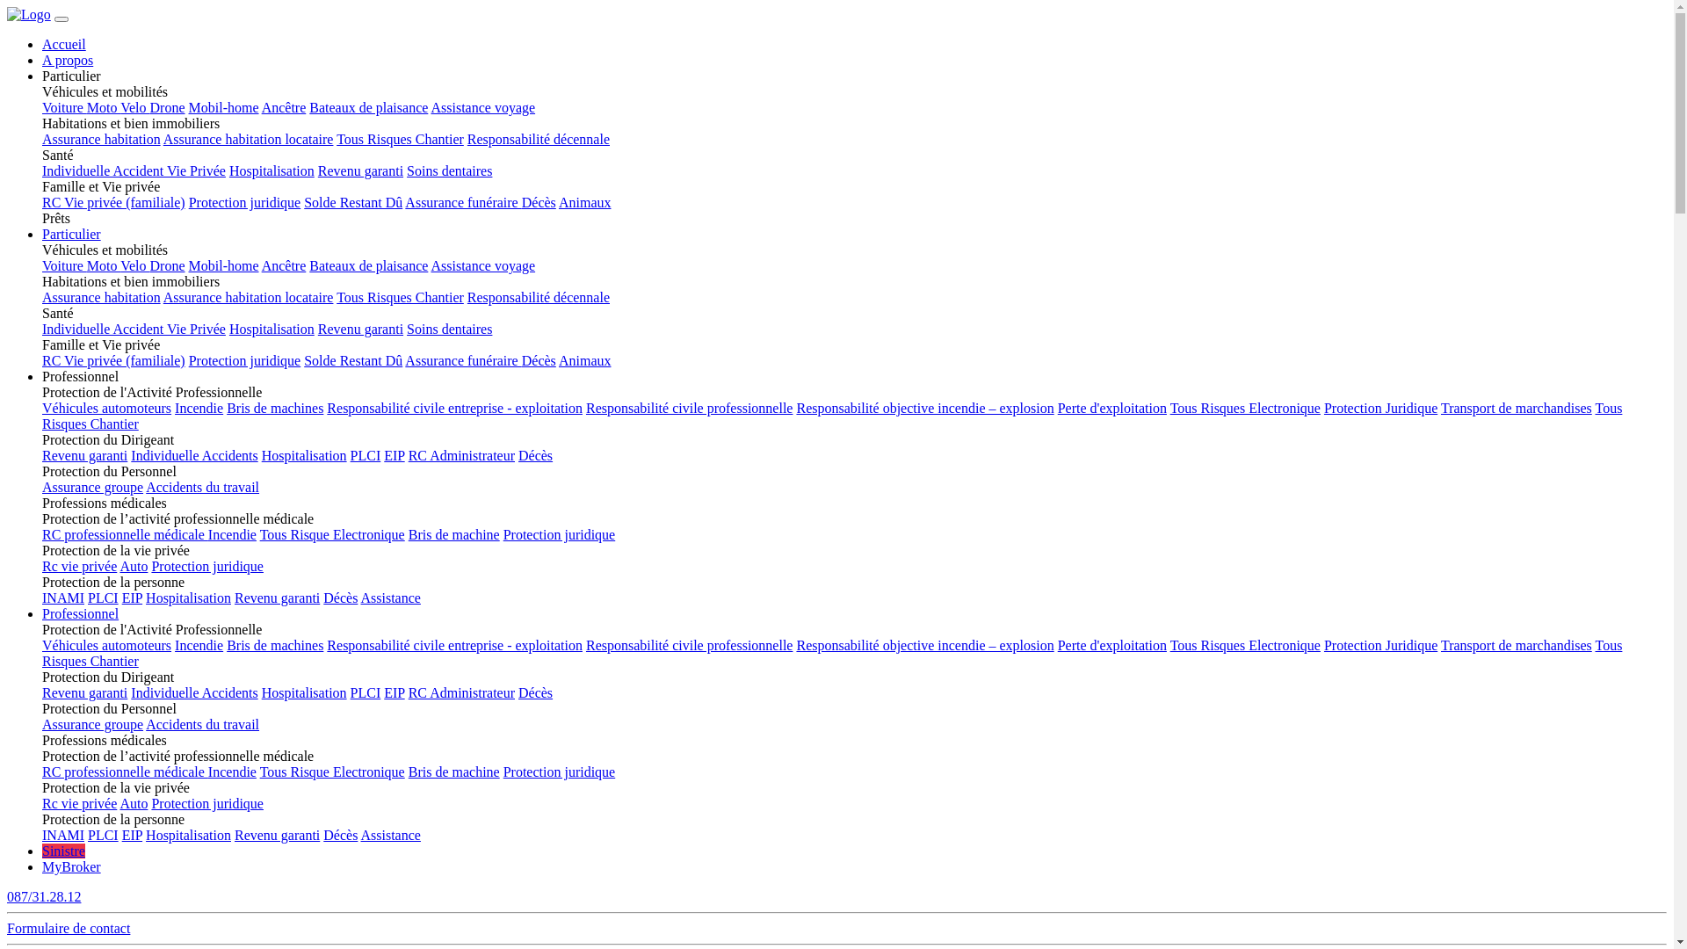 This screenshot has width=1687, height=949. Describe the element at coordinates (249, 297) in the screenshot. I see `Assurance habitation locataire` at that location.